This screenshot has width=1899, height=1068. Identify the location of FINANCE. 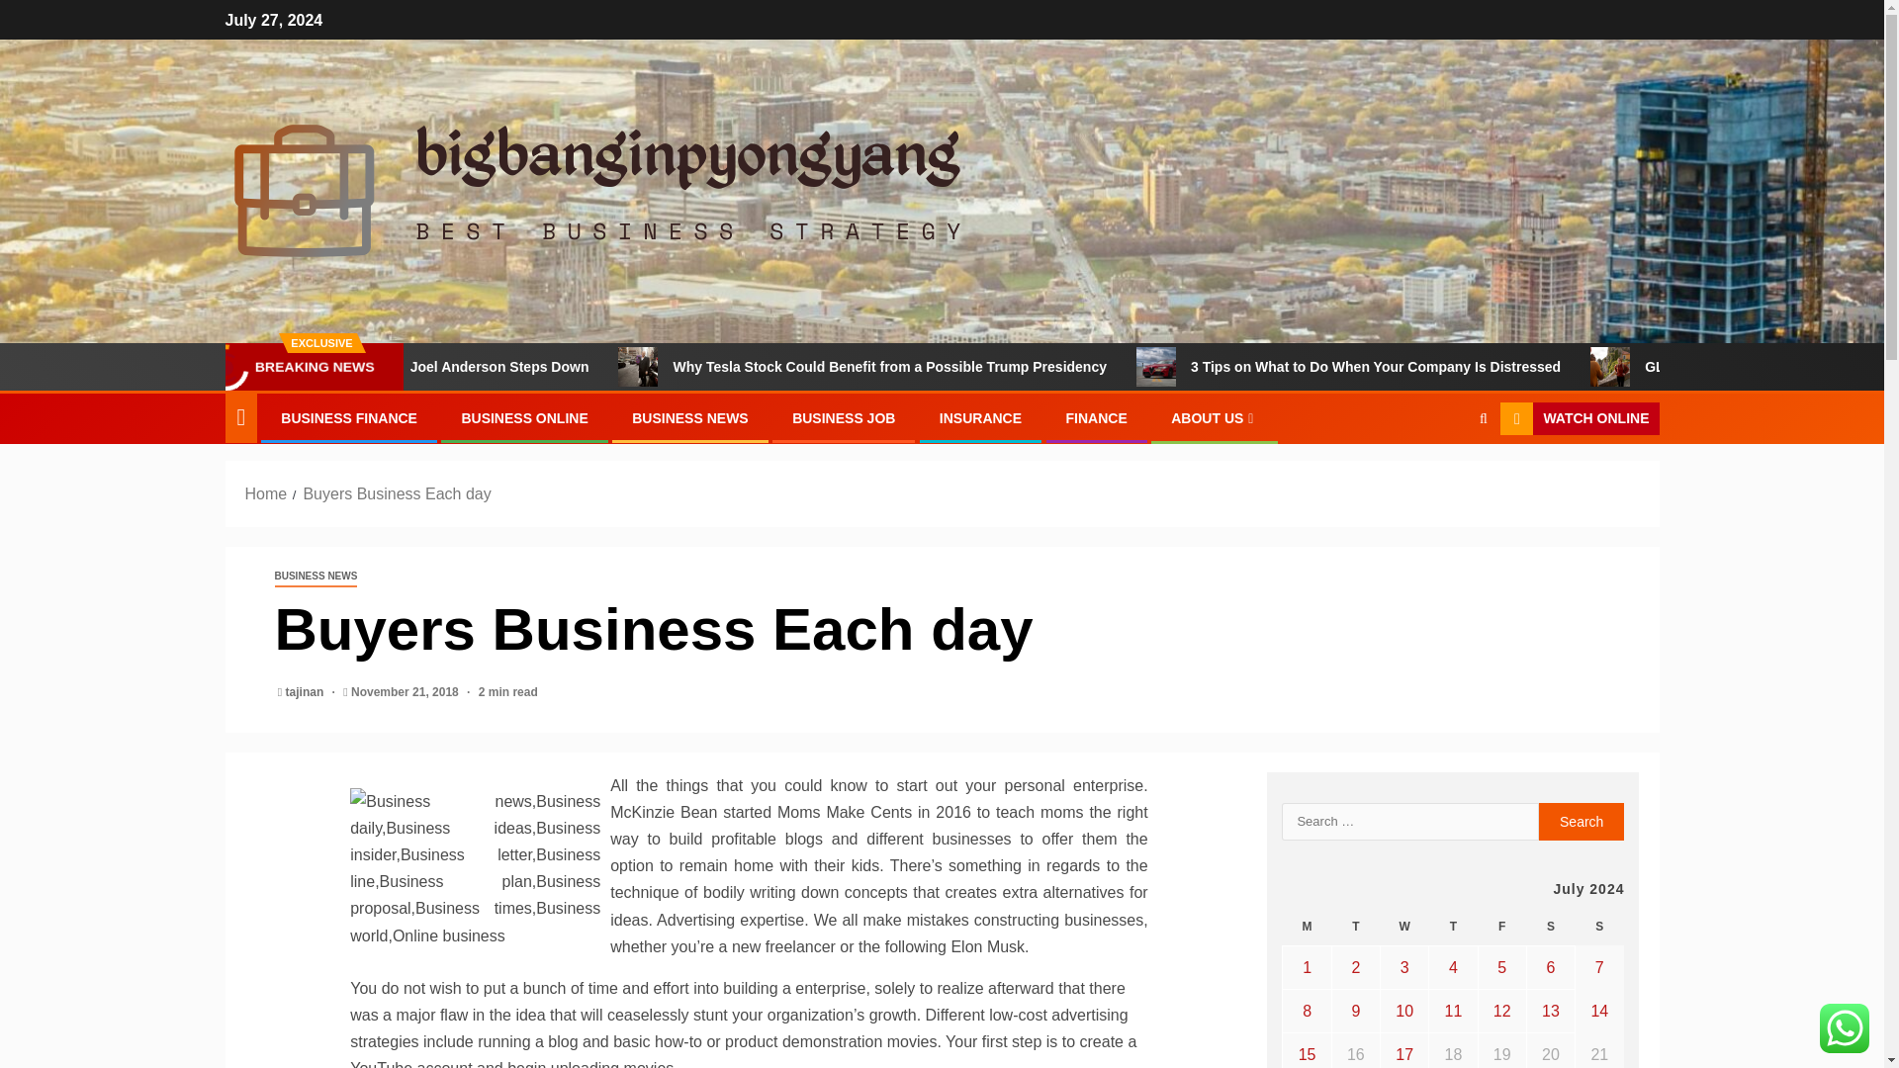
(1096, 417).